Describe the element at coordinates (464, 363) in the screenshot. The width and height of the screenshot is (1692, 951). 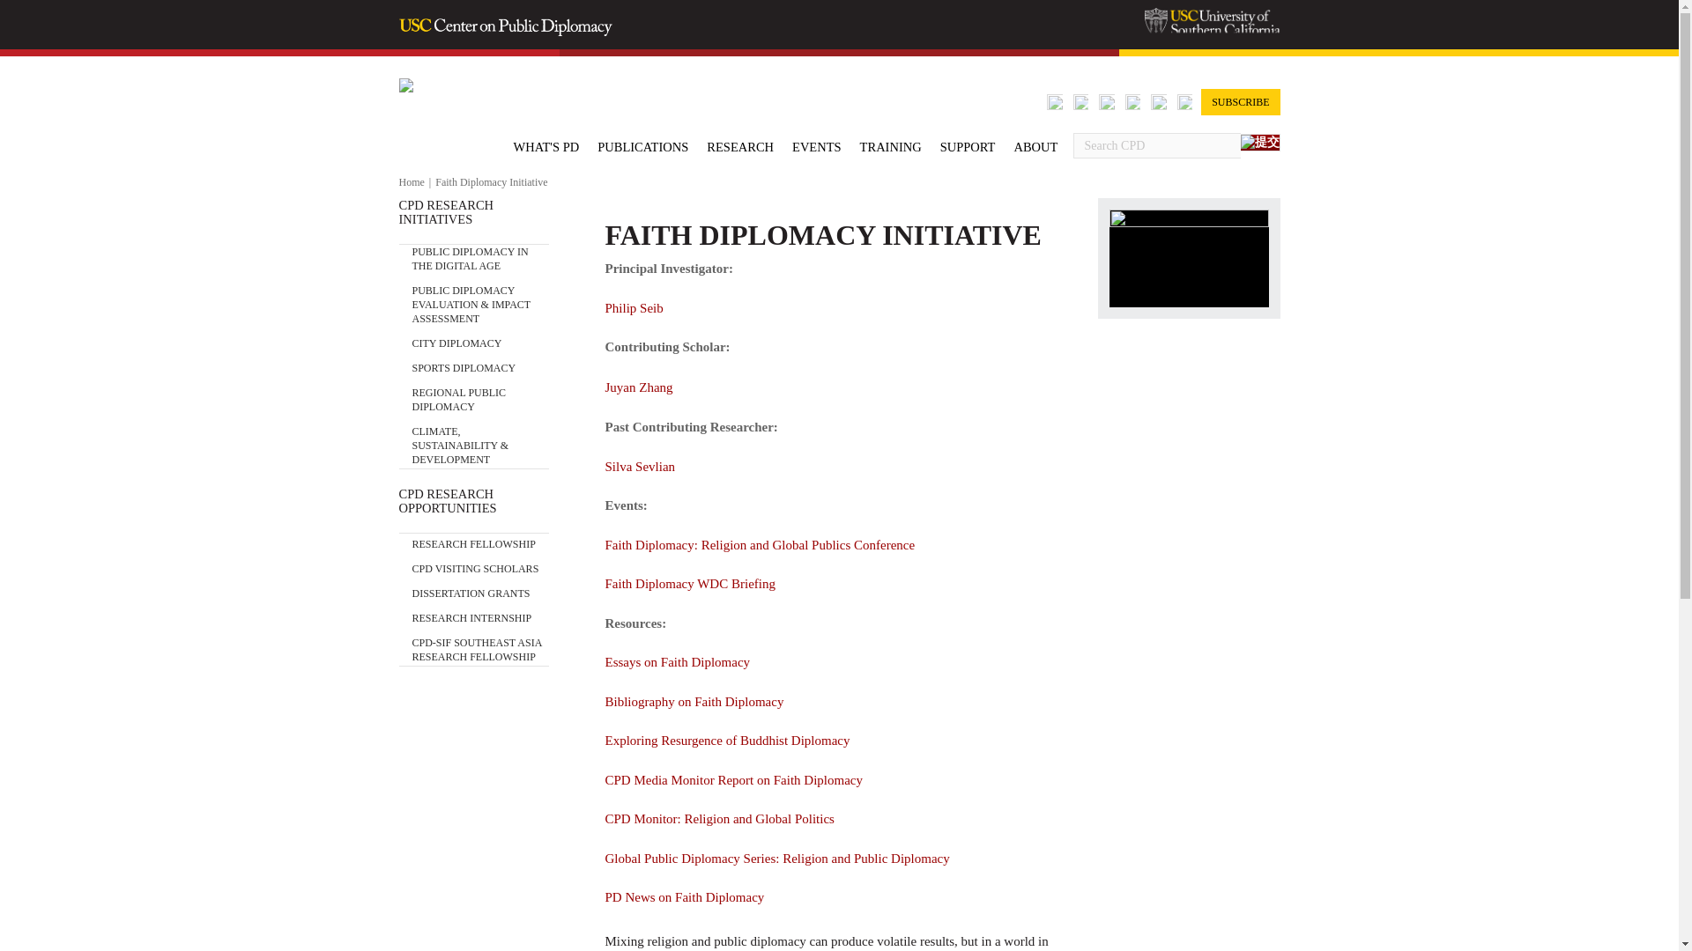
I see `SPORTS DIPLOMACY` at that location.